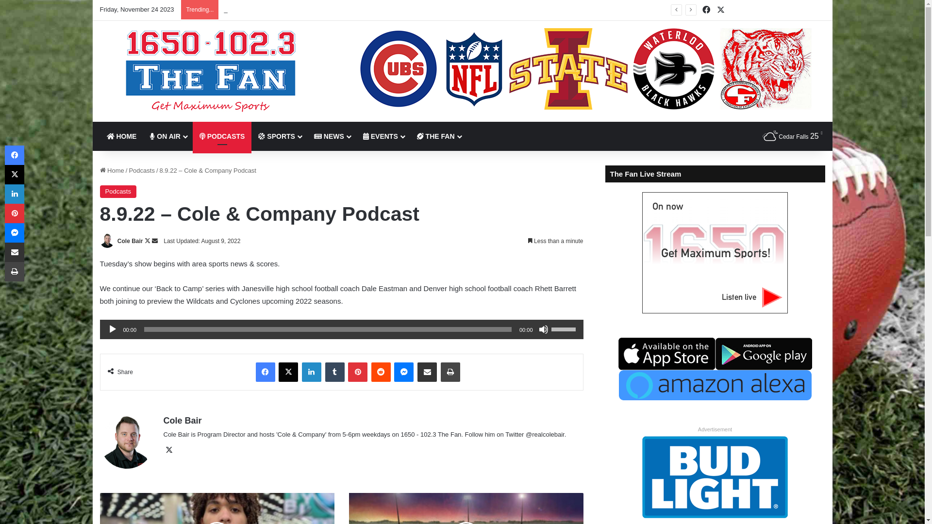 This screenshot has width=932, height=524. I want to click on Pinterest, so click(358, 372).